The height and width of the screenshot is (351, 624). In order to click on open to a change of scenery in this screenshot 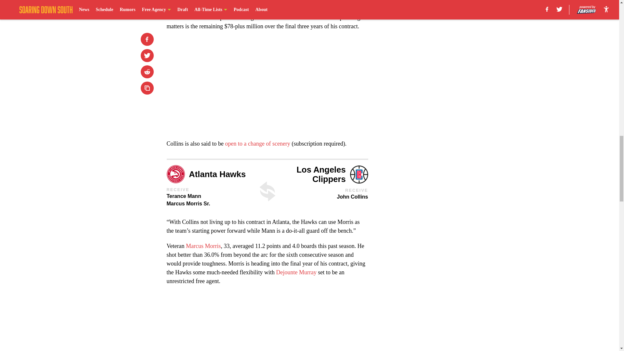, I will do `click(257, 144)`.